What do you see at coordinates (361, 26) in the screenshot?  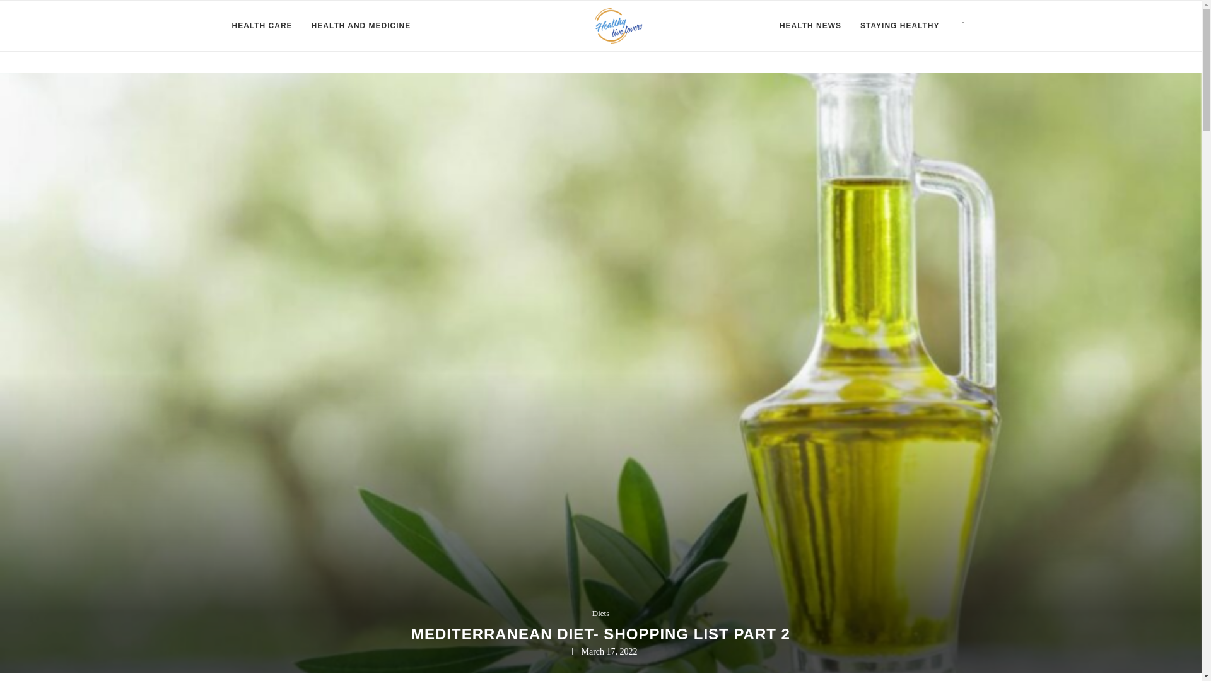 I see `HEALTH AND MEDICINE` at bounding box center [361, 26].